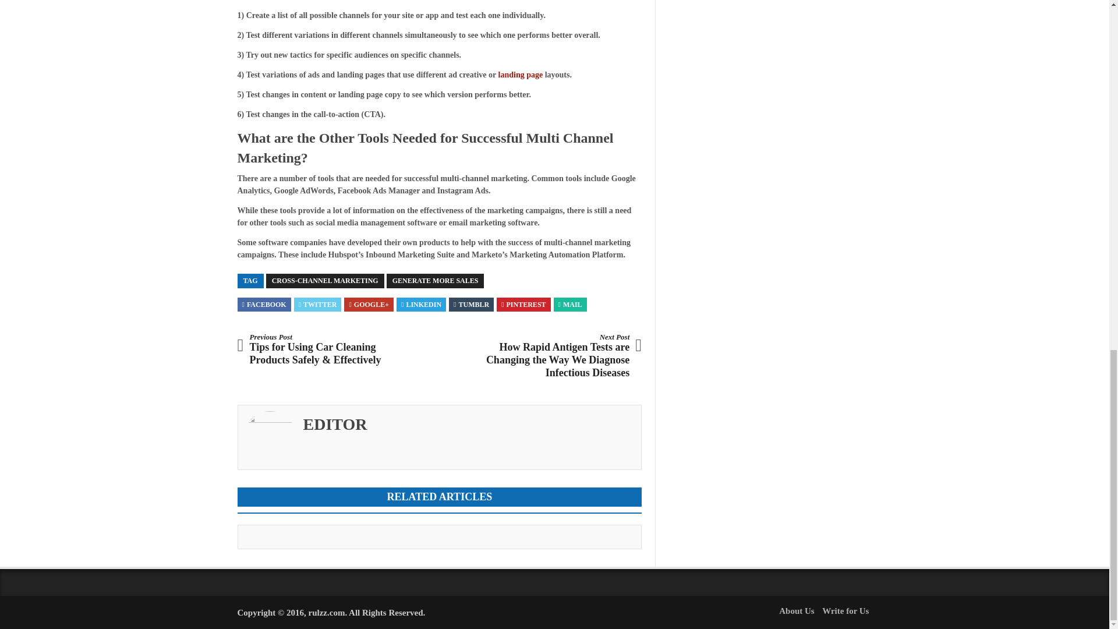 This screenshot has width=1118, height=629. Describe the element at coordinates (369, 305) in the screenshot. I see `Google Plus` at that location.